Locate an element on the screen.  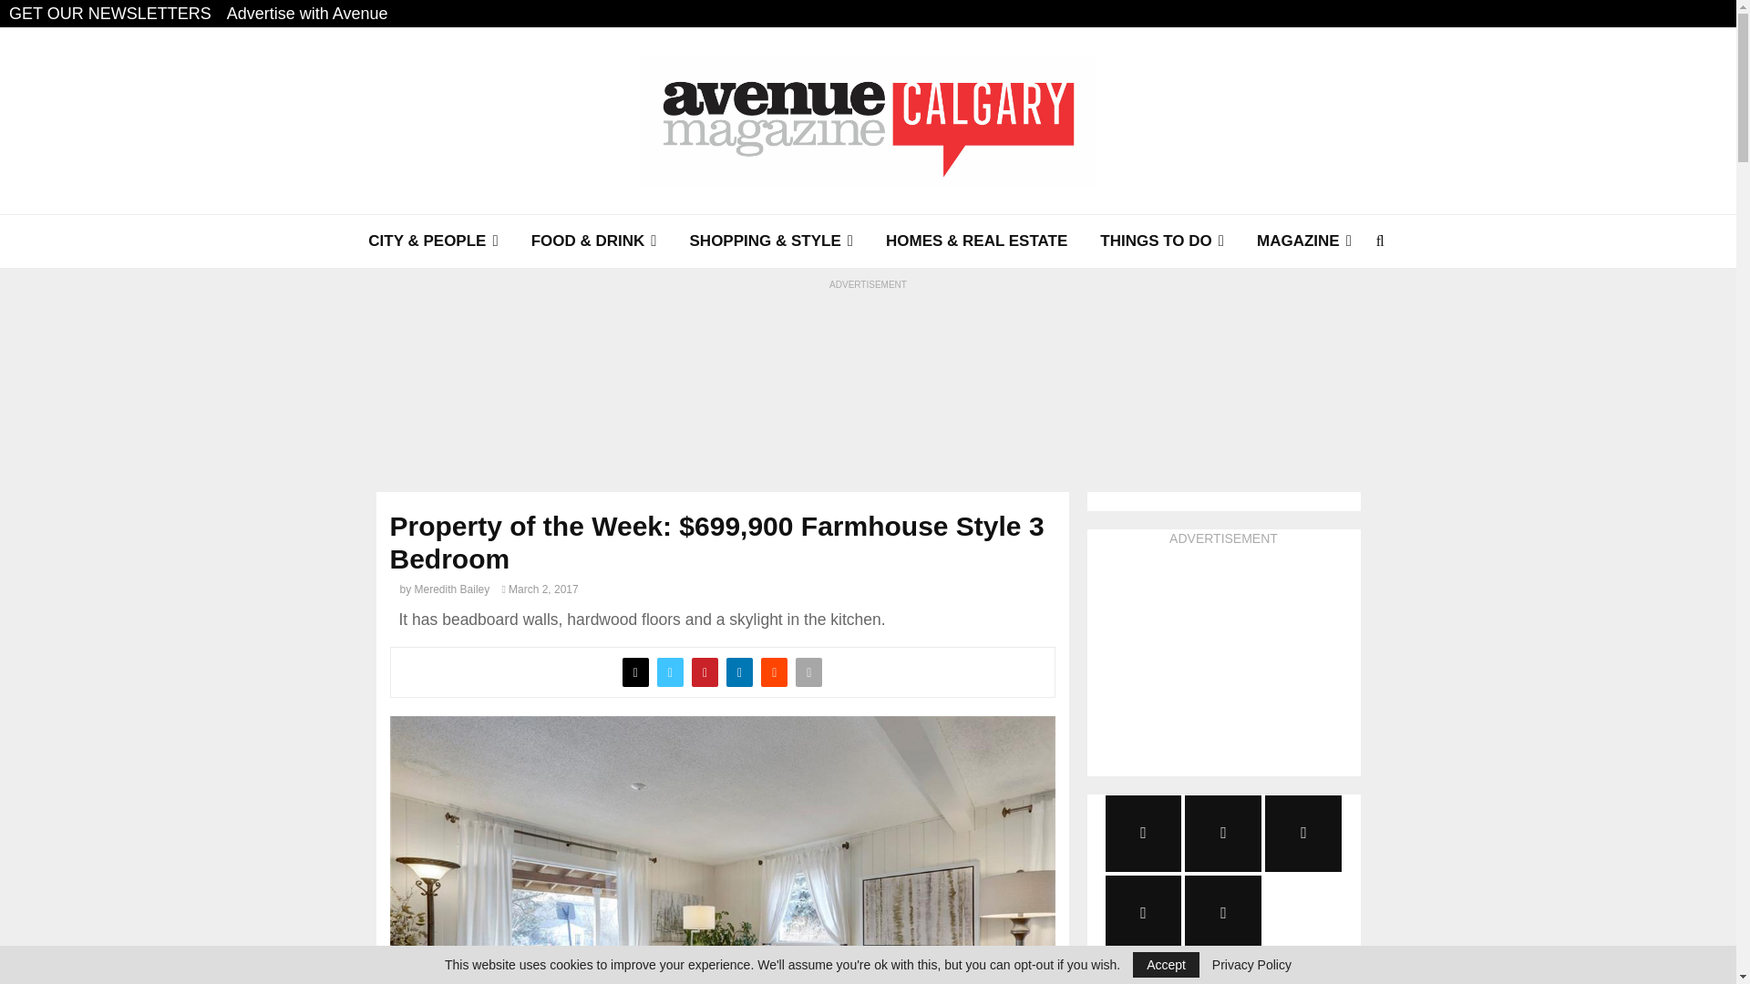
Meredith Bailey is located at coordinates (452, 589).